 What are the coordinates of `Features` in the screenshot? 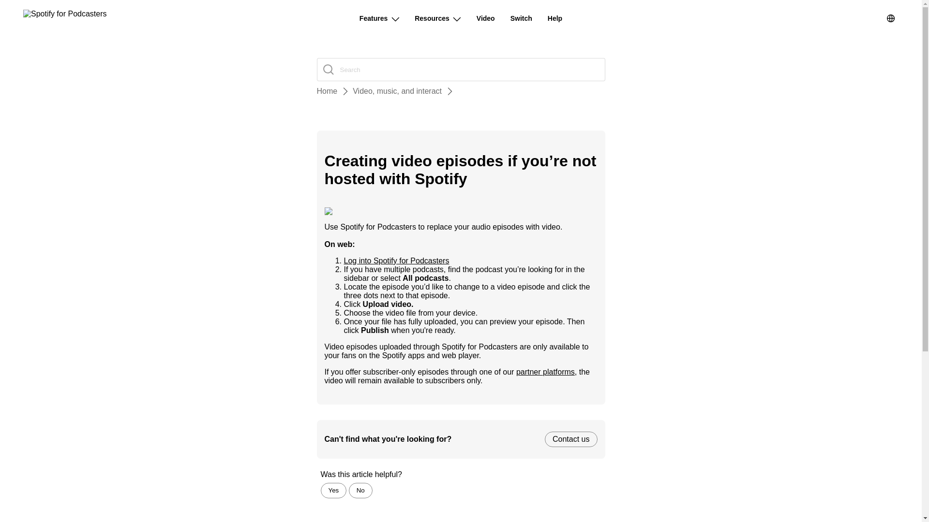 It's located at (379, 18).